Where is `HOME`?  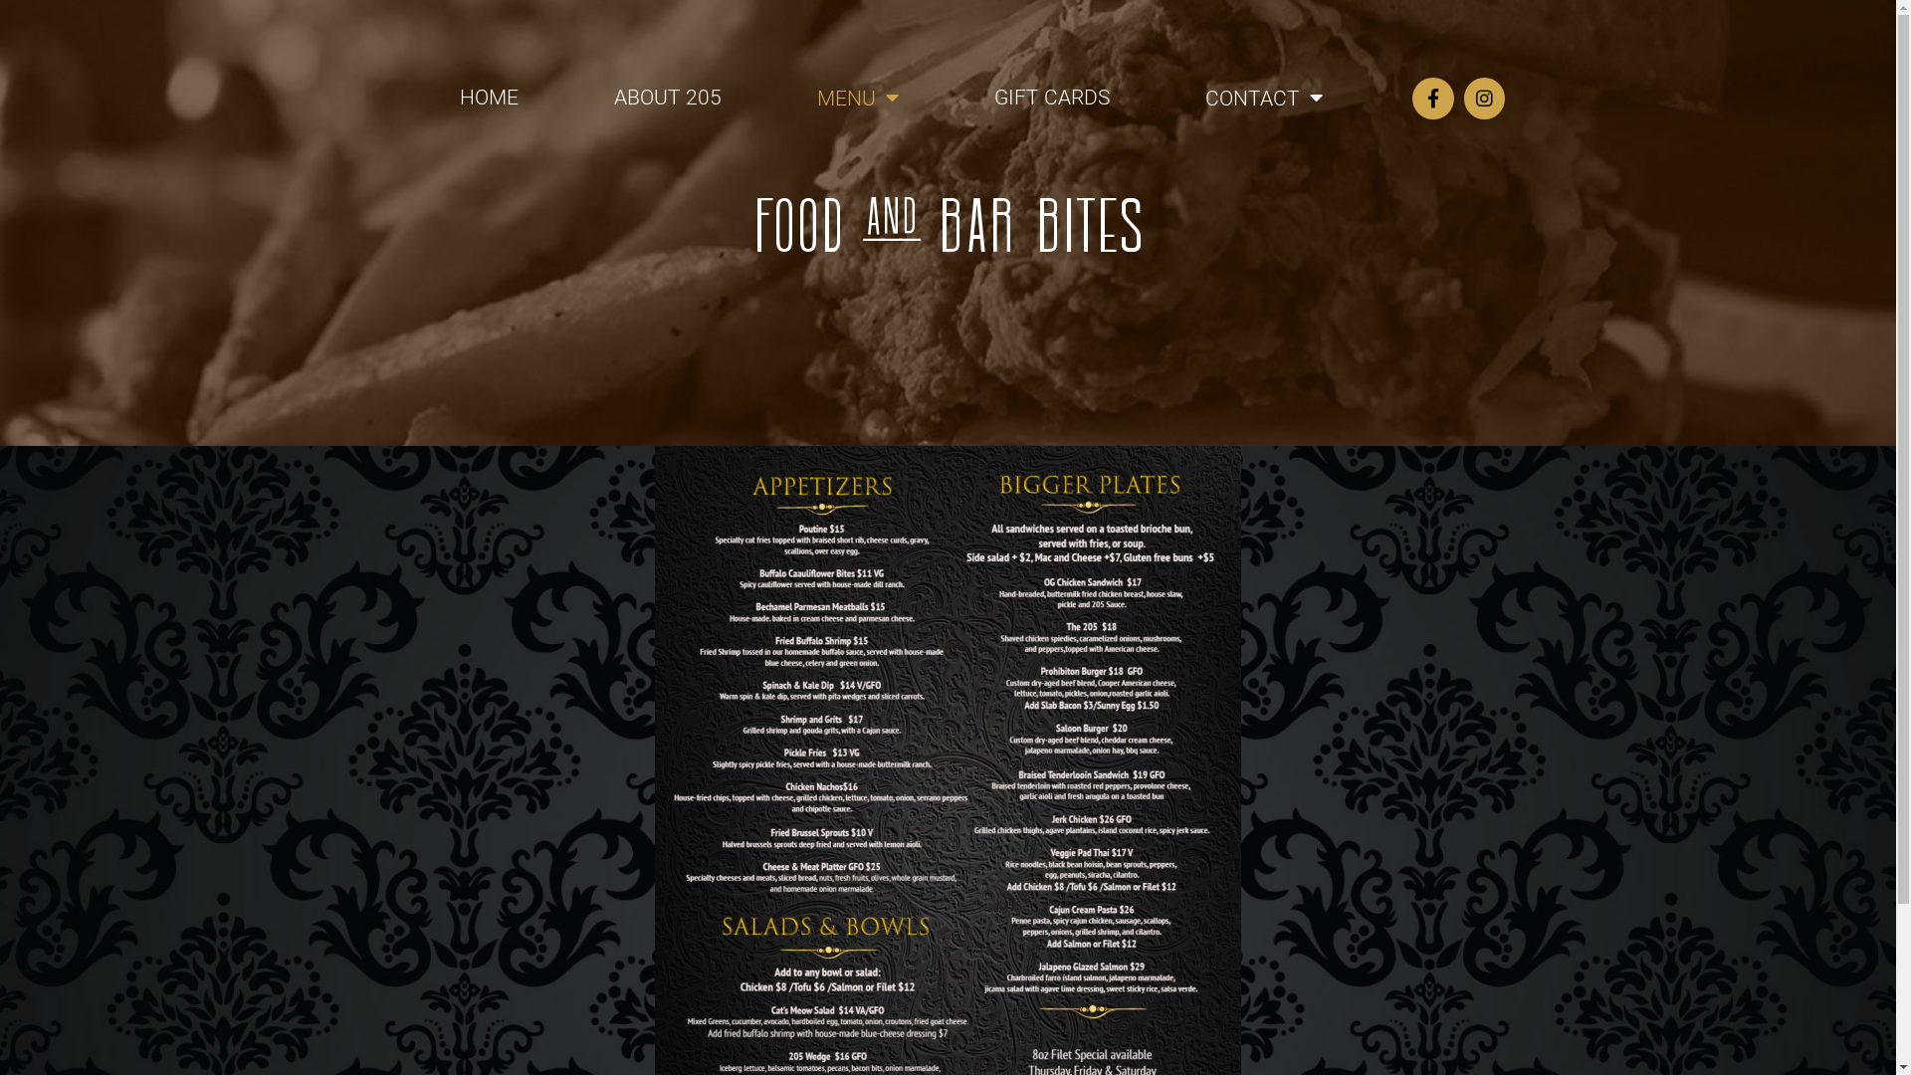 HOME is located at coordinates (490, 98).